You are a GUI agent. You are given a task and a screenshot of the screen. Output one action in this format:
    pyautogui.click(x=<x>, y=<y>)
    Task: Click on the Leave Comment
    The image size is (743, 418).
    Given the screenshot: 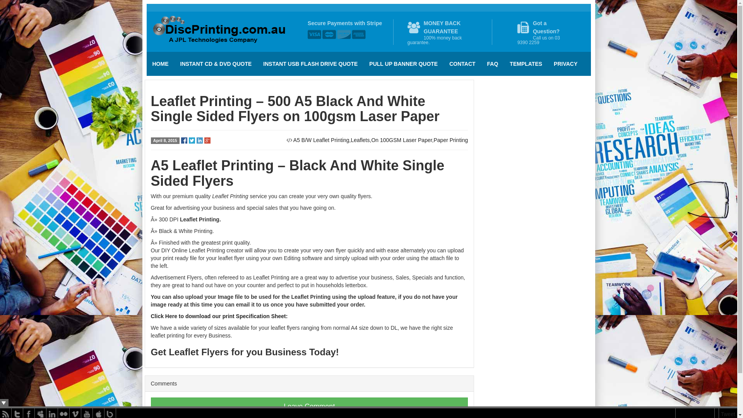 What is the action you would take?
    pyautogui.click(x=310, y=406)
    